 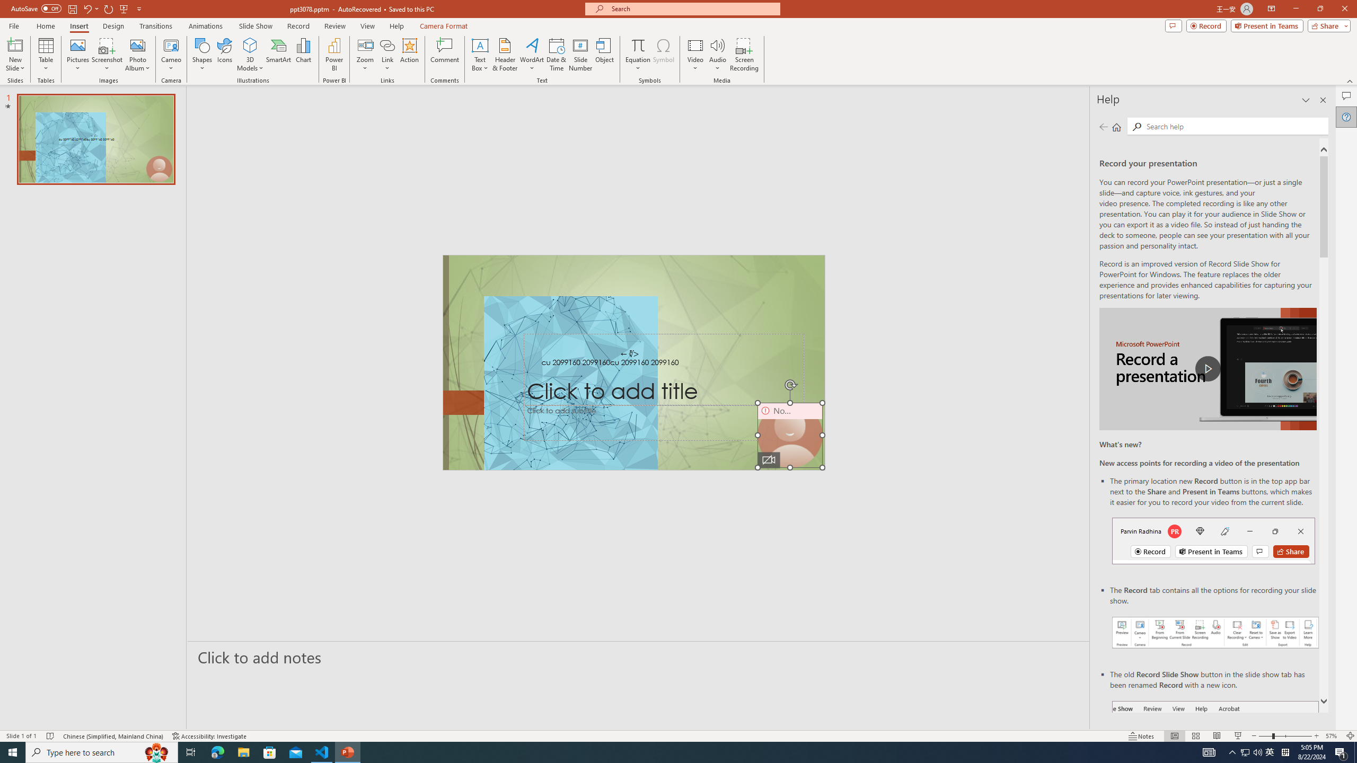 What do you see at coordinates (224, 55) in the screenshot?
I see `Icons` at bounding box center [224, 55].